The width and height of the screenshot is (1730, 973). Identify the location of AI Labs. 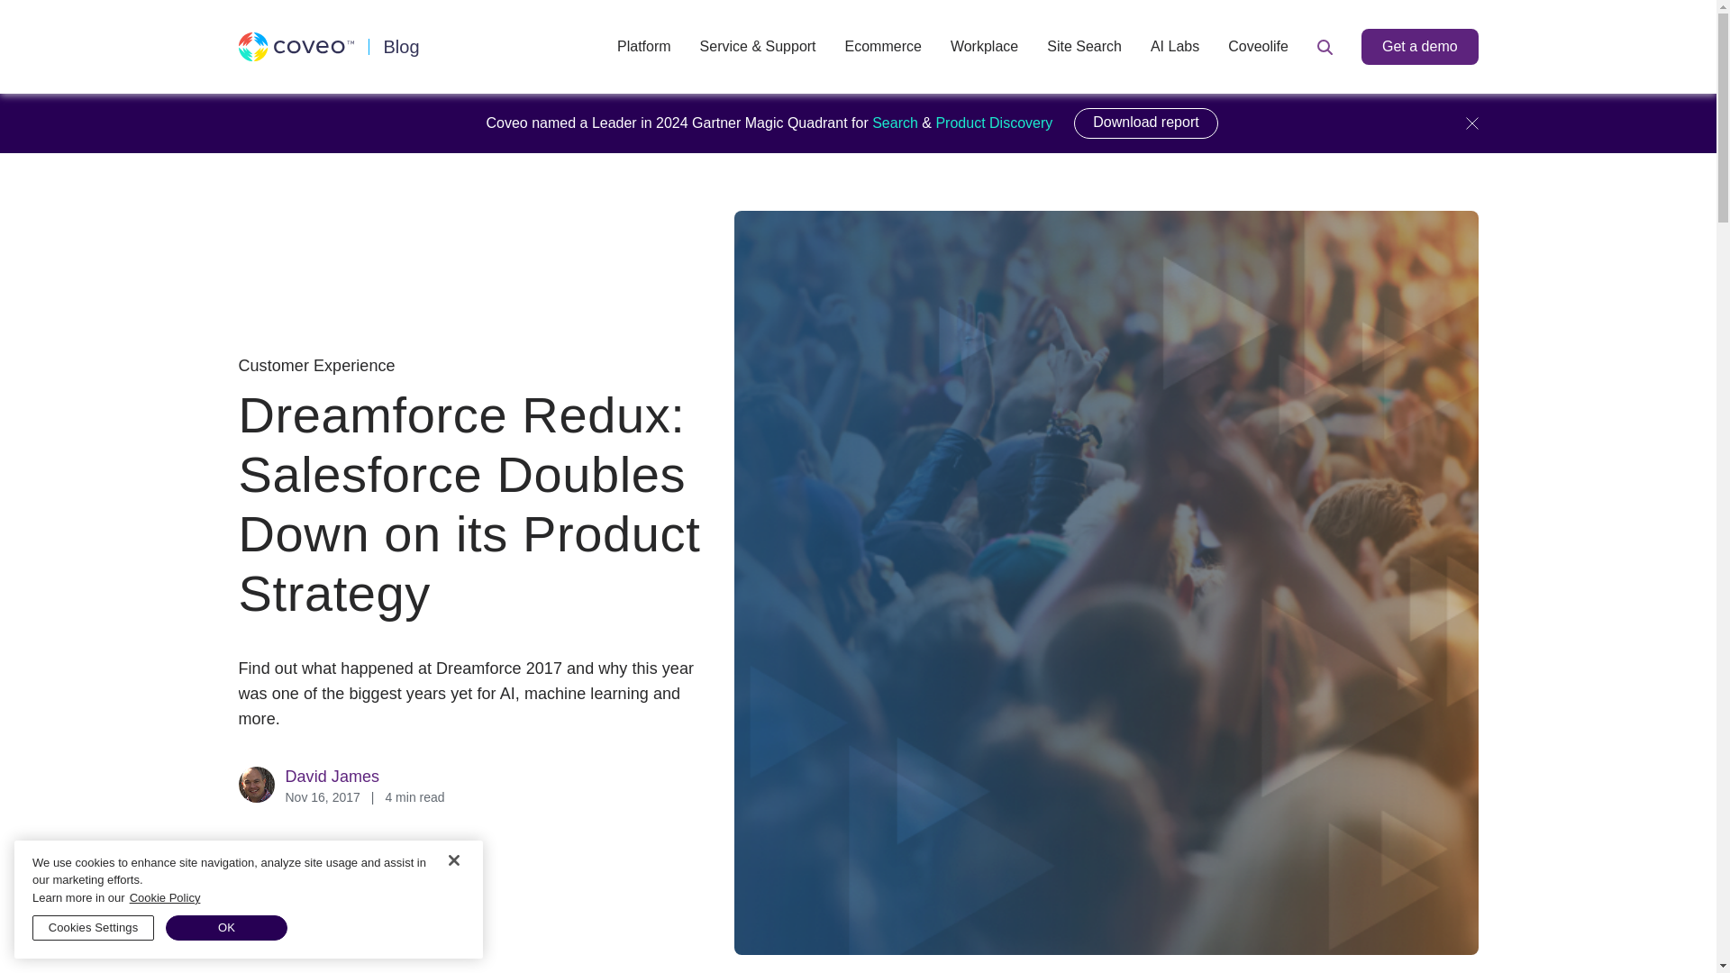
(1174, 47).